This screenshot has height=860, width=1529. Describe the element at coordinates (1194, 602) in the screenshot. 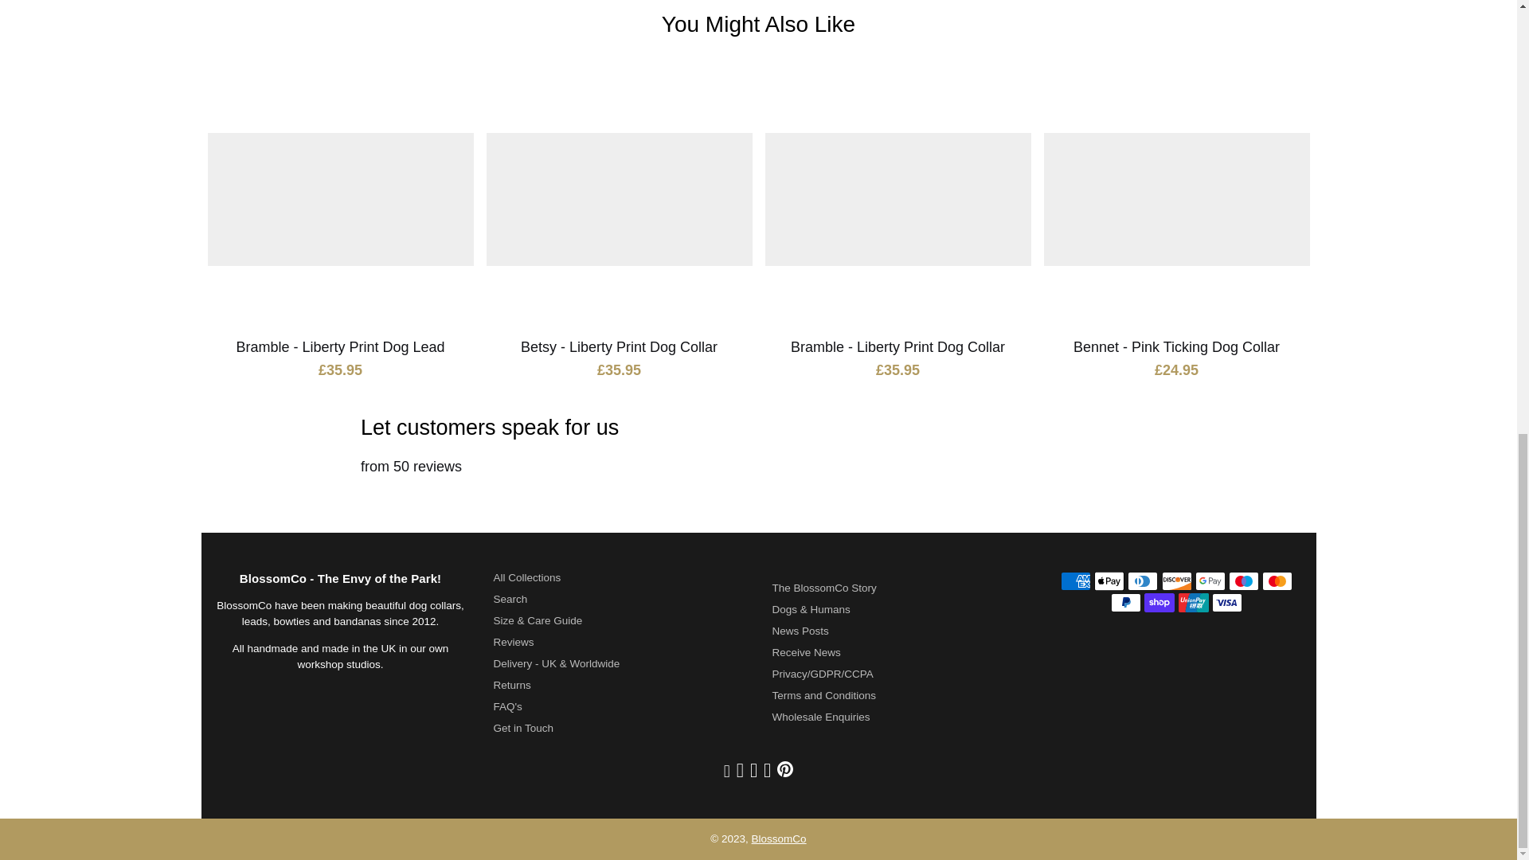

I see `Union Pay` at that location.